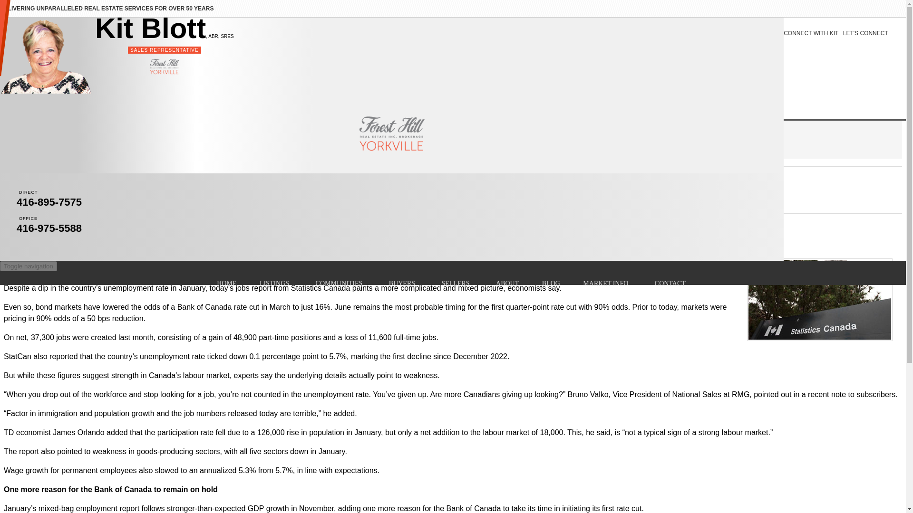  What do you see at coordinates (29, 266) in the screenshot?
I see `Toggle navigation` at bounding box center [29, 266].